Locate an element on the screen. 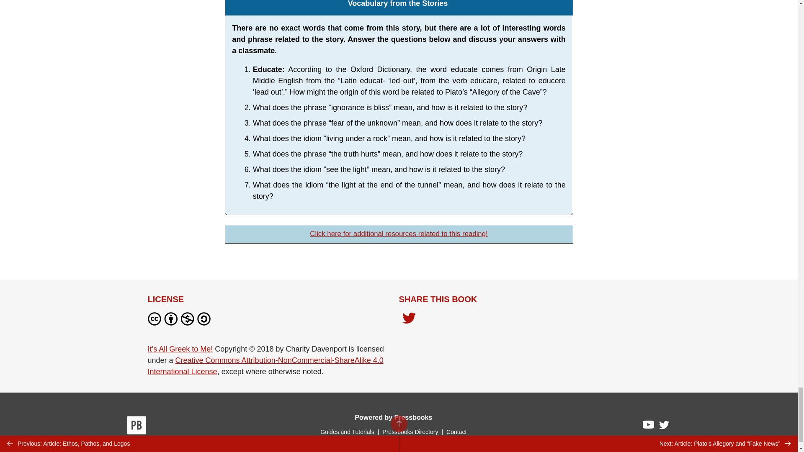  Contact is located at coordinates (456, 432).